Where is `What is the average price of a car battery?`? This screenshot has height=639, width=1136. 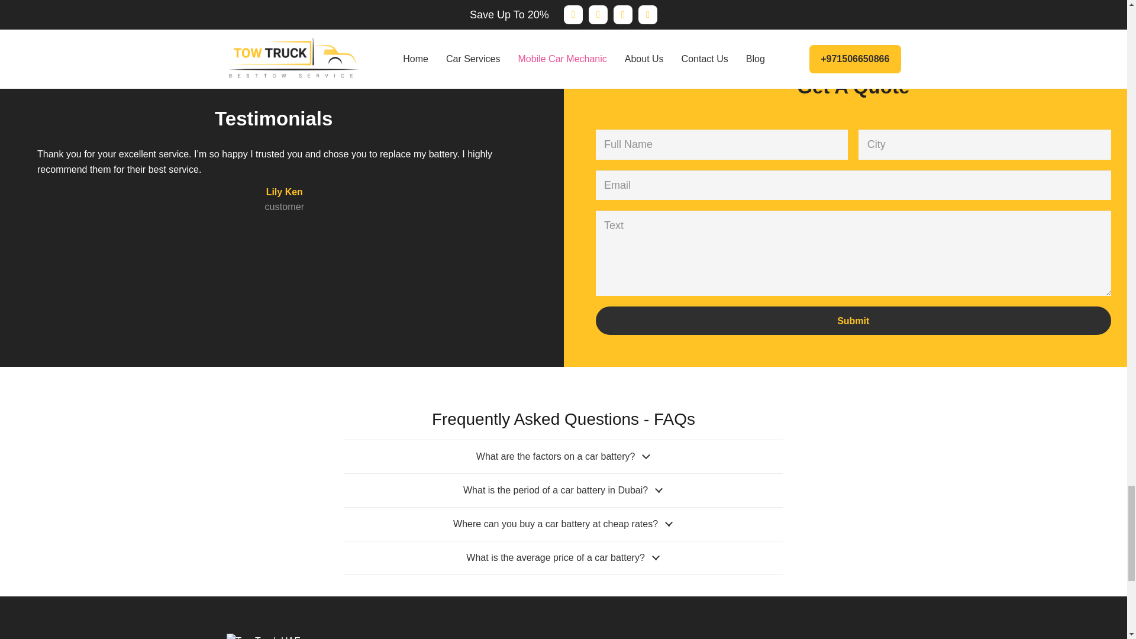 What is the average price of a car battery? is located at coordinates (563, 557).